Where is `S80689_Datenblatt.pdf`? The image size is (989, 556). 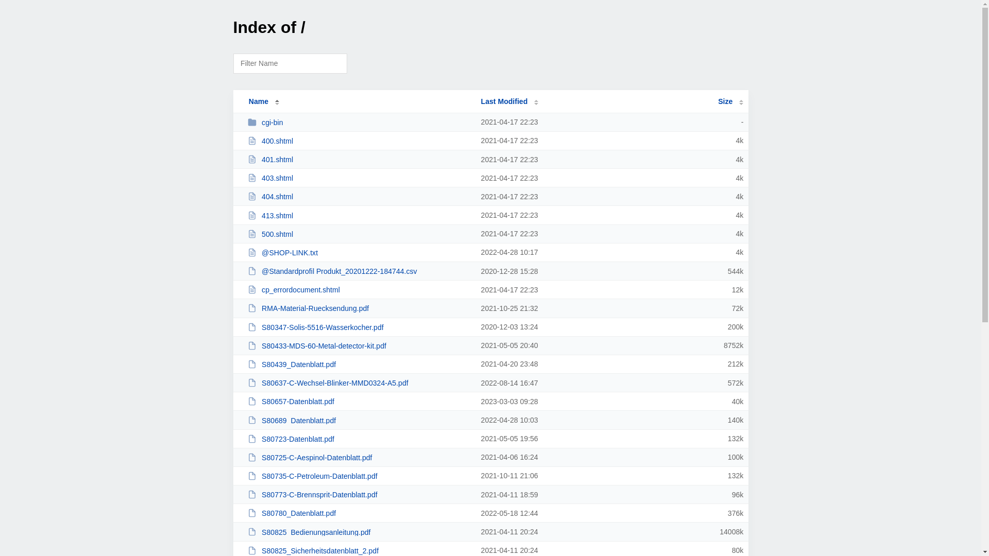 S80689_Datenblatt.pdf is located at coordinates (360, 420).